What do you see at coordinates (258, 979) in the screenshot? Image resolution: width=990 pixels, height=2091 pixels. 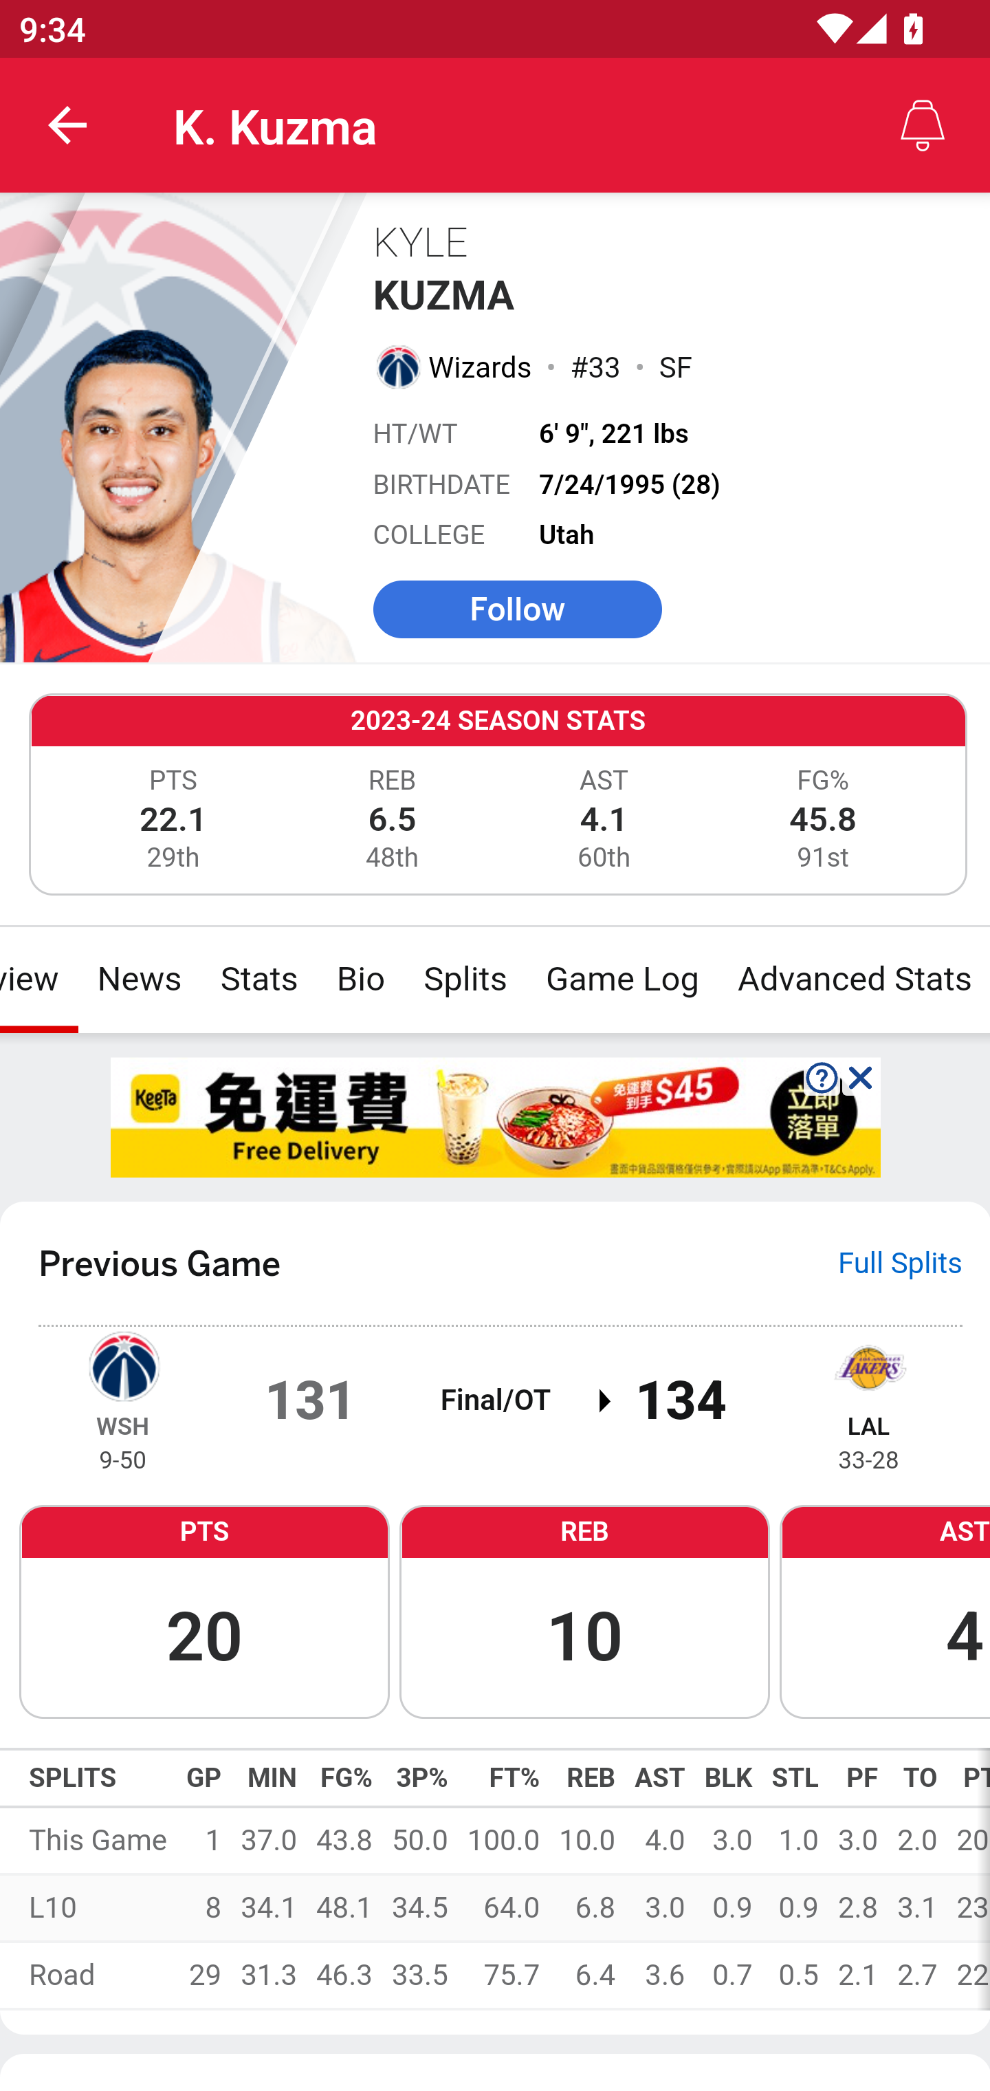 I see `Stats` at bounding box center [258, 979].